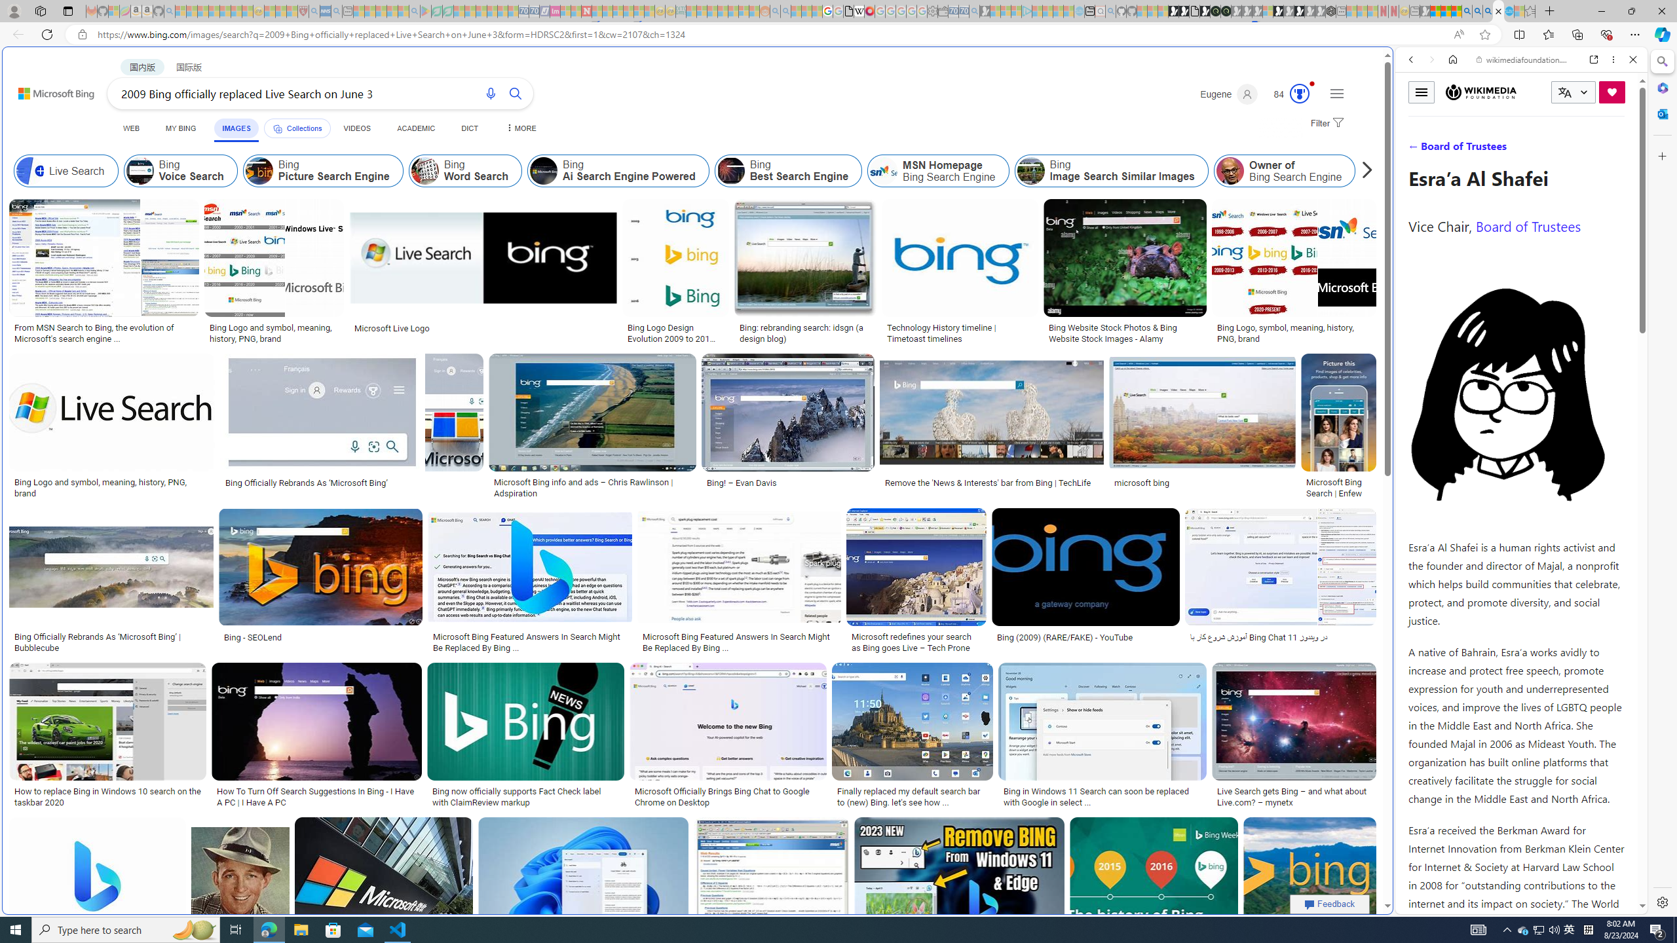 This screenshot has height=943, width=1677. I want to click on Microsoft Live Logo, so click(483, 327).